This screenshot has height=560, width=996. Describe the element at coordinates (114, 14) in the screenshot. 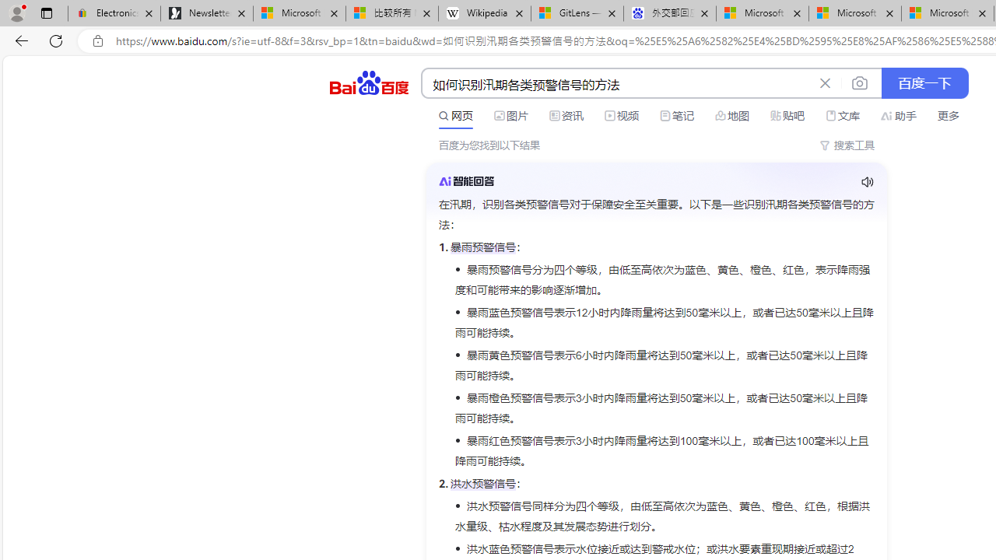

I see `Electronics, Cars, Fashion, Collectibles & More | eBay` at that location.